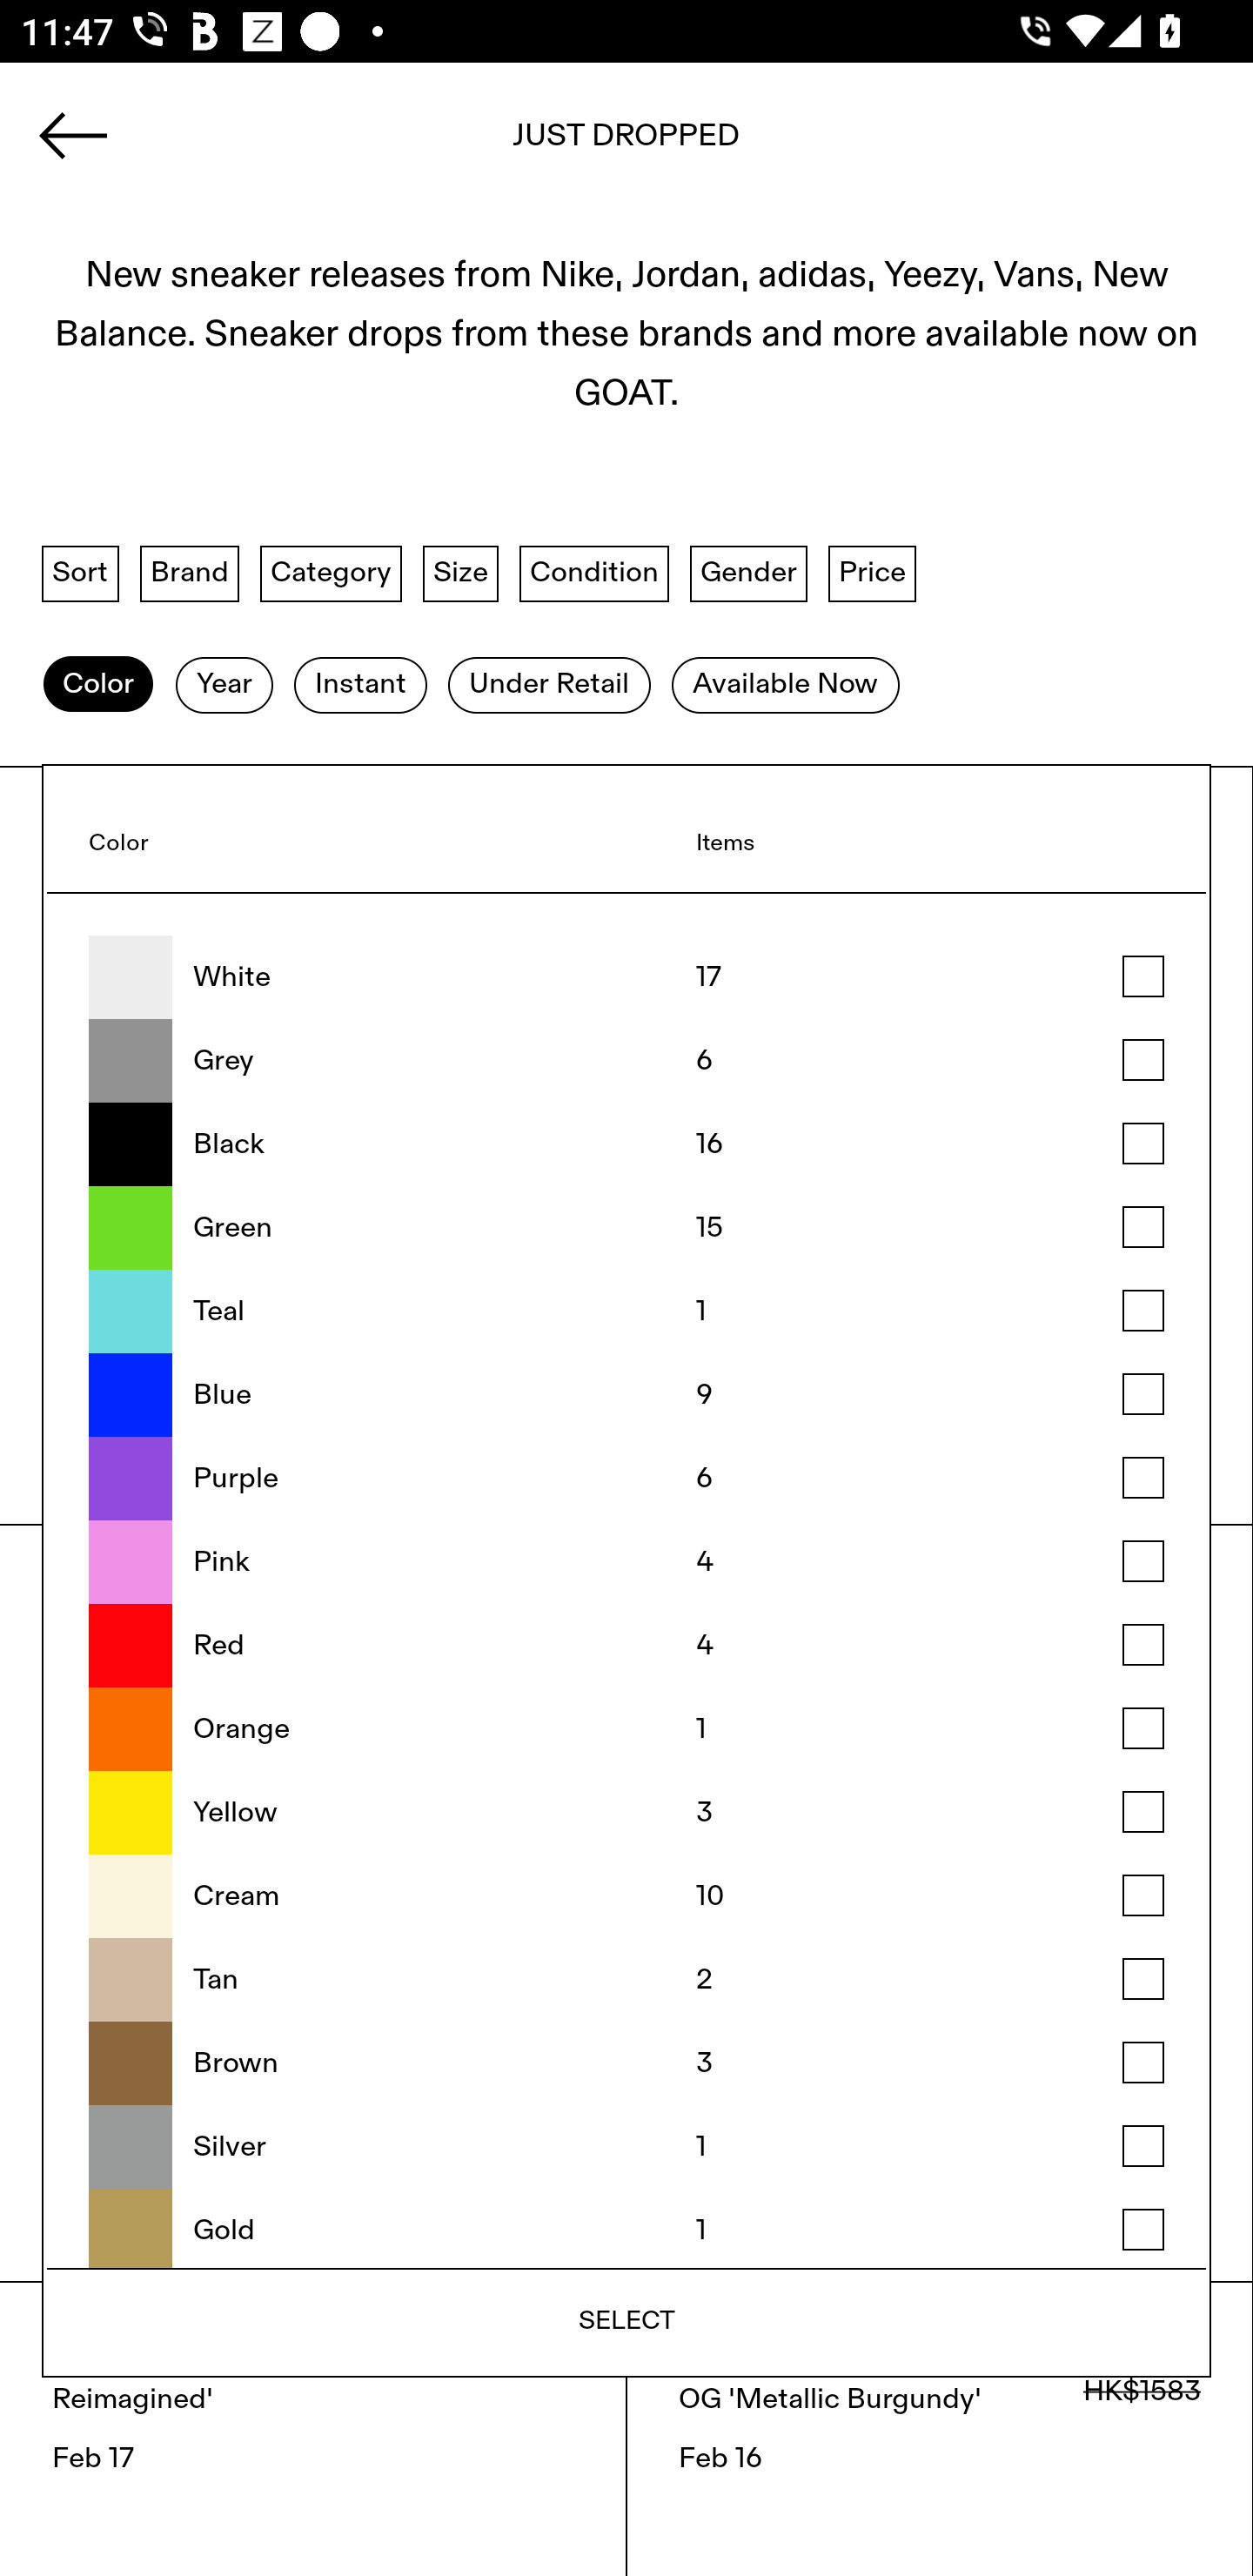 This screenshot has height=2576, width=1253. Describe the element at coordinates (626, 2063) in the screenshot. I see `Brown 3` at that location.